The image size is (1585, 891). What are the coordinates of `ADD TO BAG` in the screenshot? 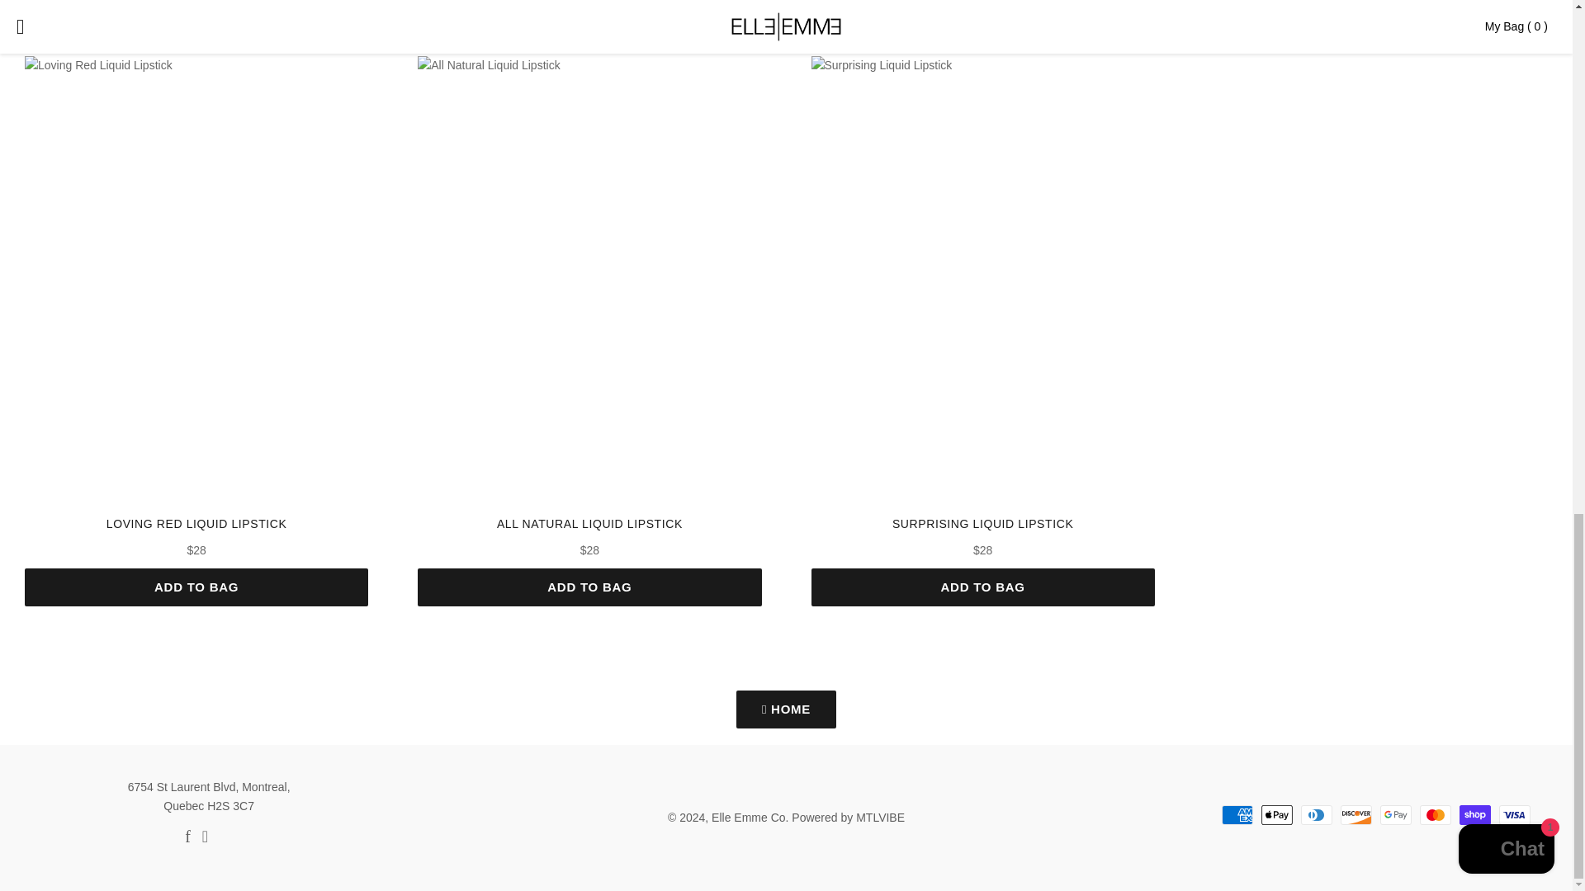 It's located at (982, 587).